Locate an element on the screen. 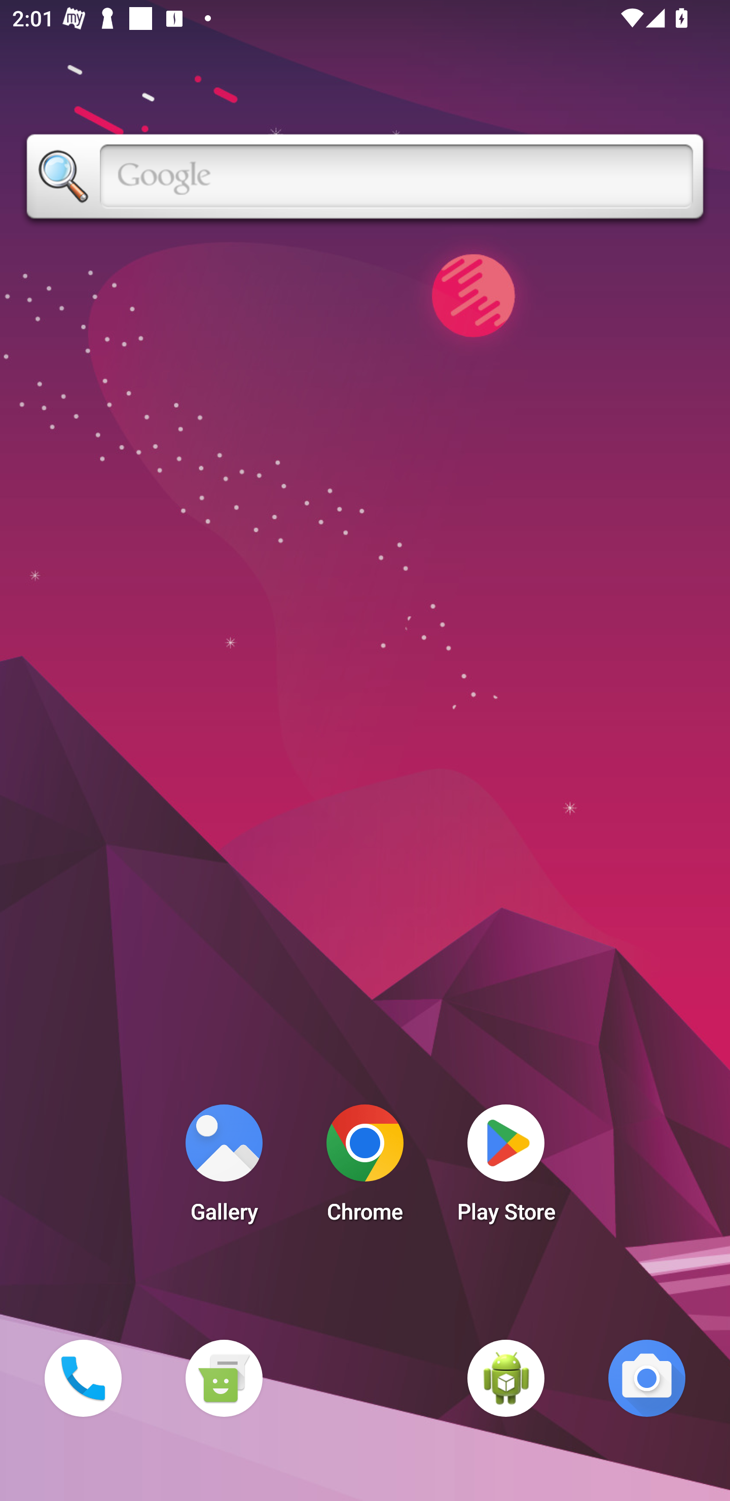  Camera is located at coordinates (647, 1378).